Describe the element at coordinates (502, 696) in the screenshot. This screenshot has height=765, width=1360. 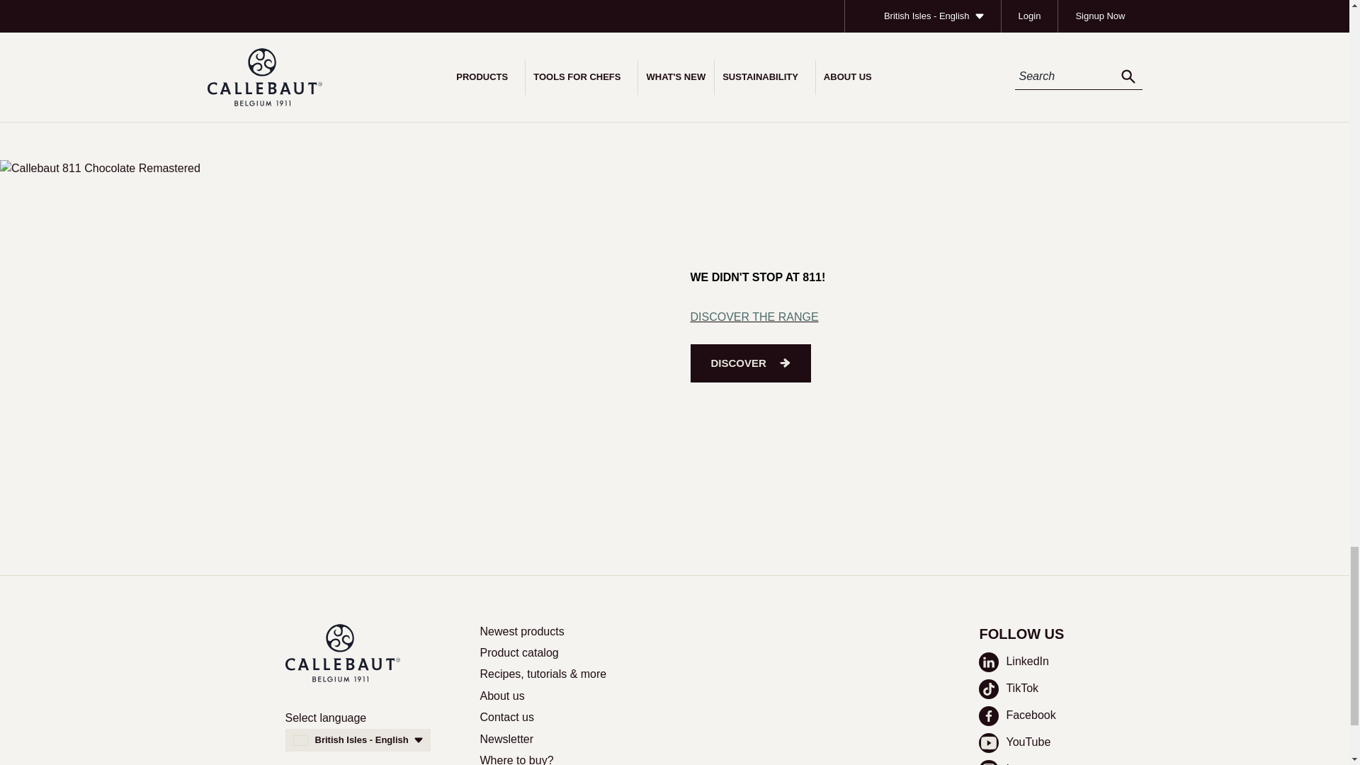
I see `About us` at that location.